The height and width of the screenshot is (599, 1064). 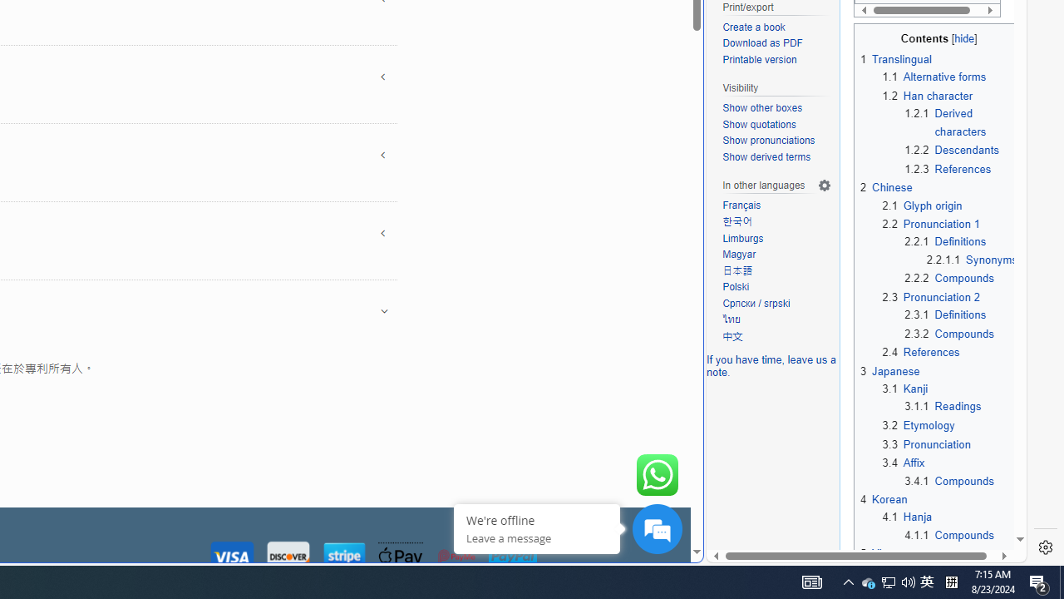 I want to click on hide, so click(x=866, y=35).